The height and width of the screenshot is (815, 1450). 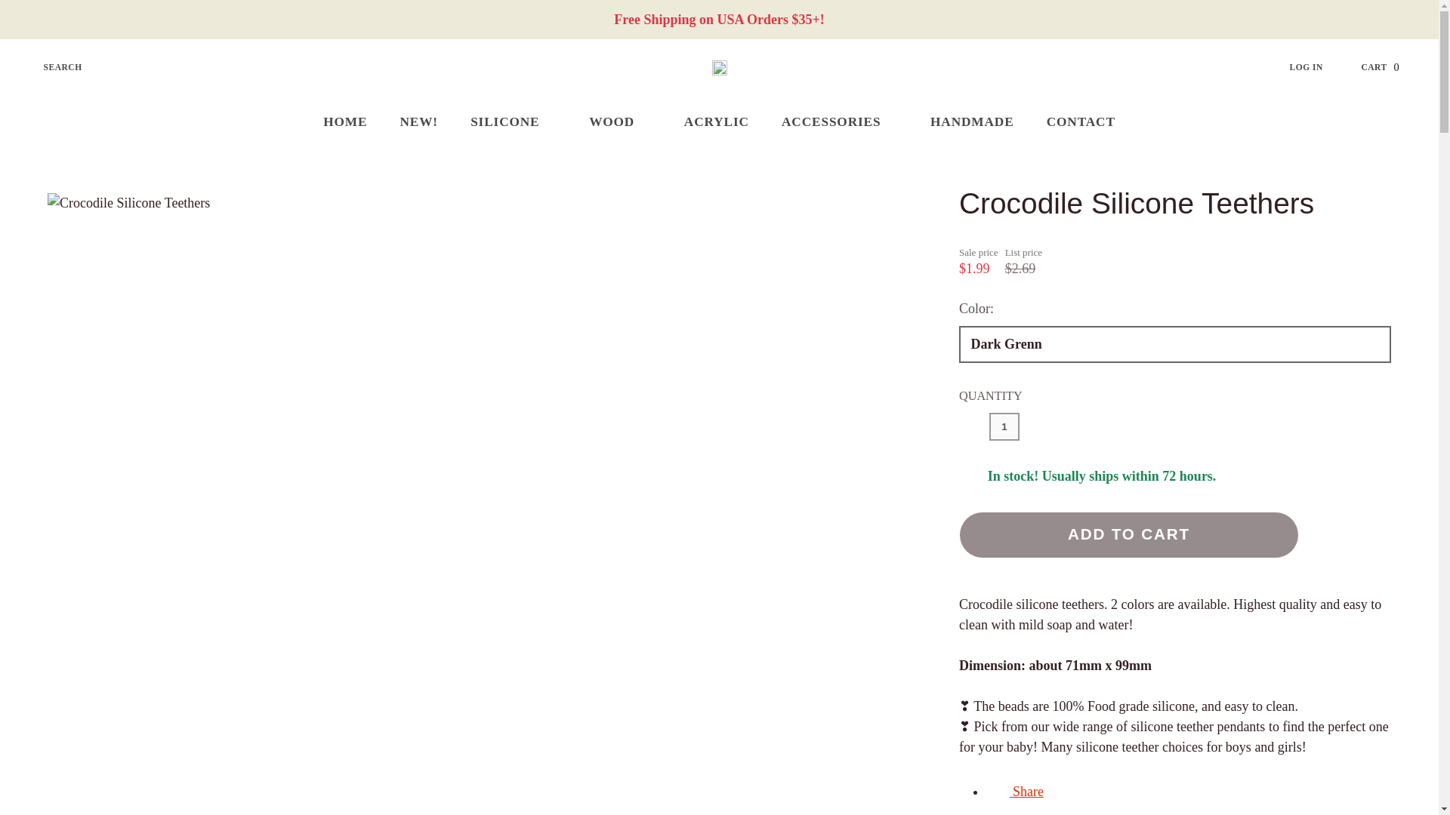 What do you see at coordinates (419, 122) in the screenshot?
I see `ACRYLIC` at bounding box center [419, 122].